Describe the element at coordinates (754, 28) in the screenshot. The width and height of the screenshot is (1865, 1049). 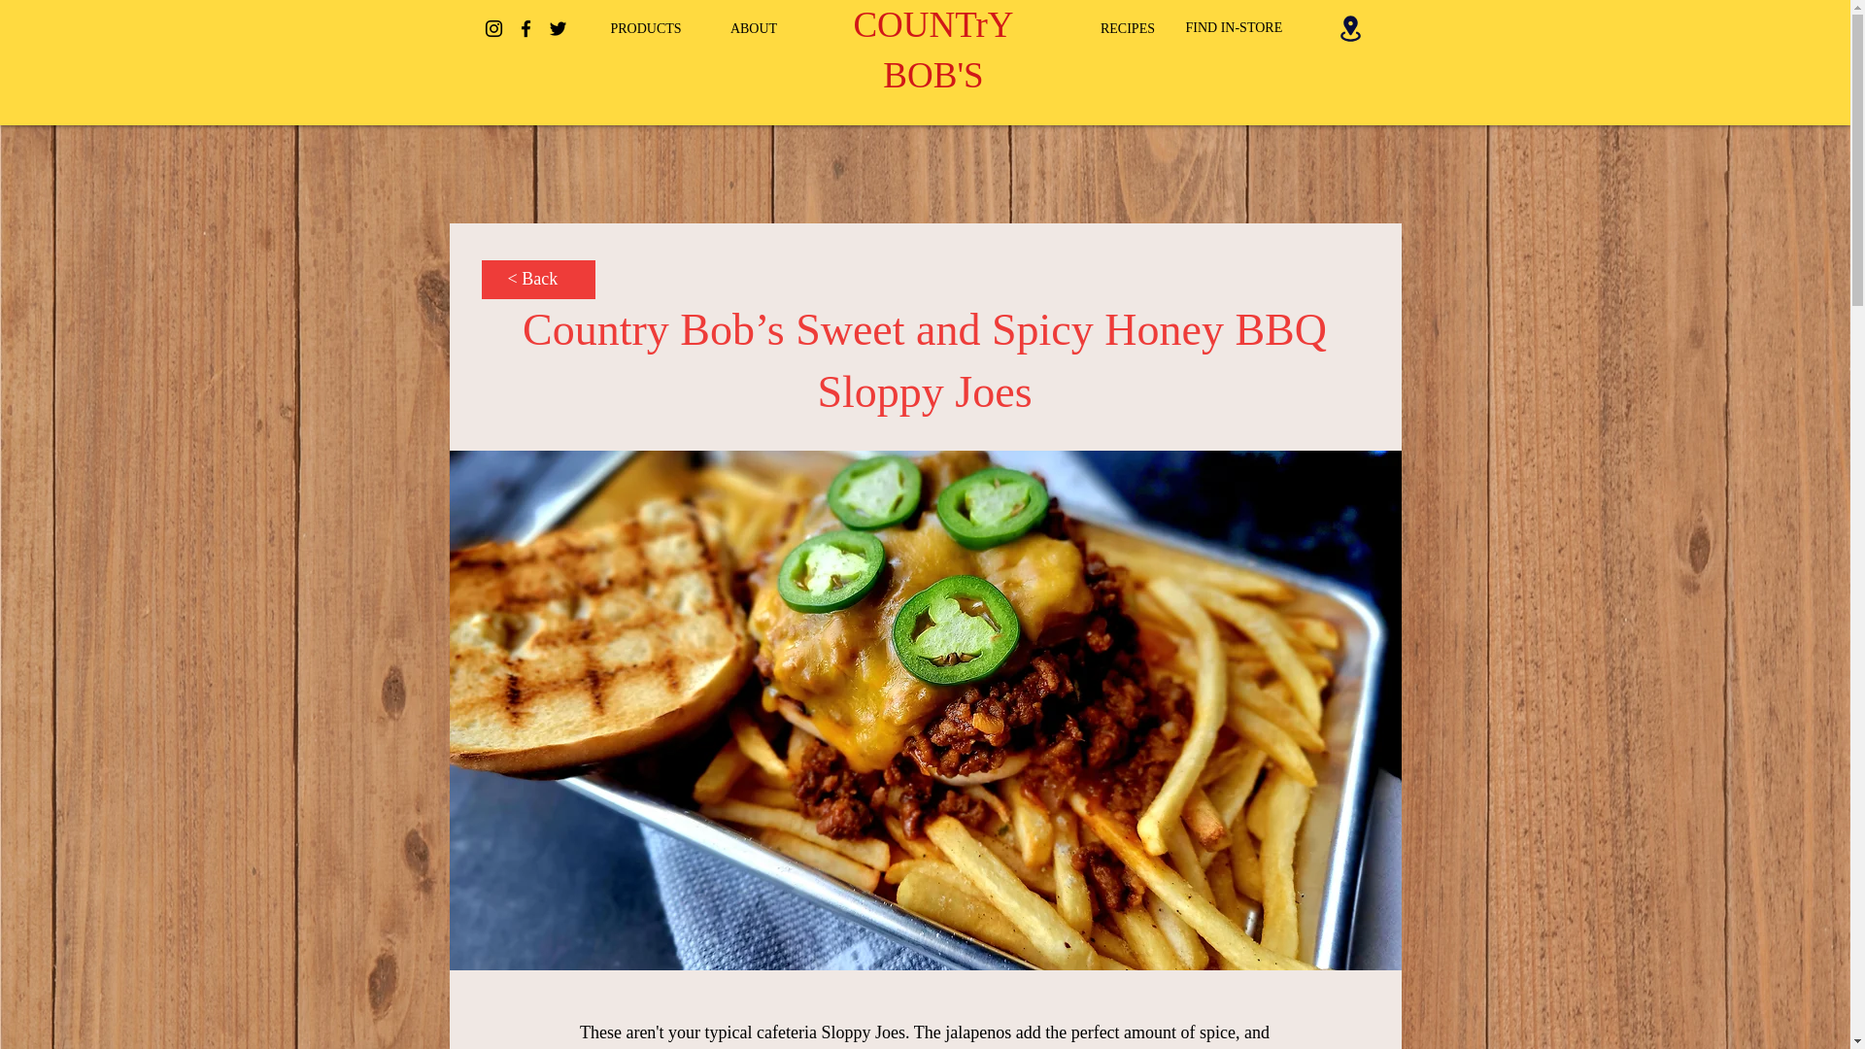
I see `ABOUT` at that location.